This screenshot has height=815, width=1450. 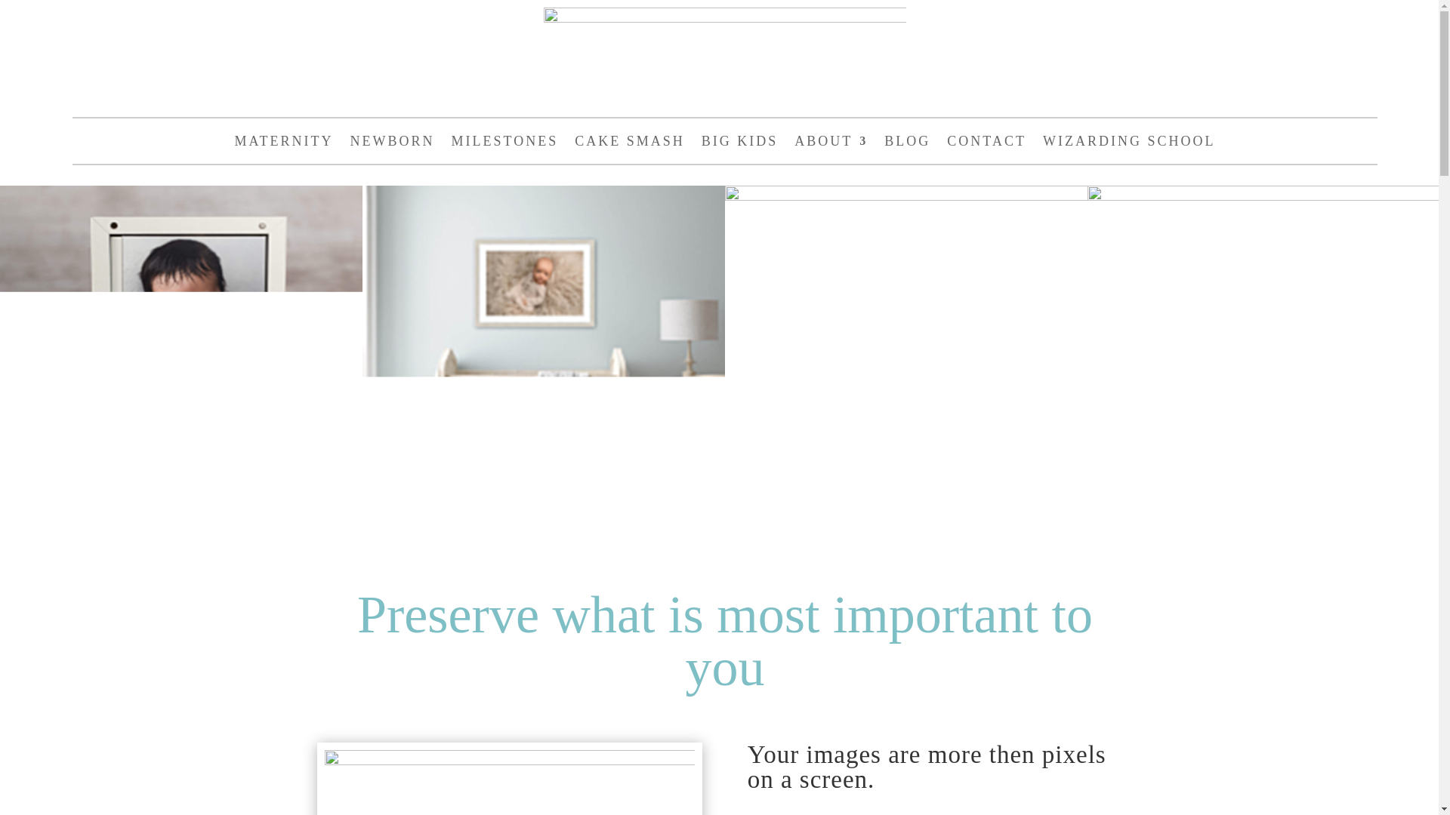 I want to click on MILESTONES, so click(x=504, y=143).